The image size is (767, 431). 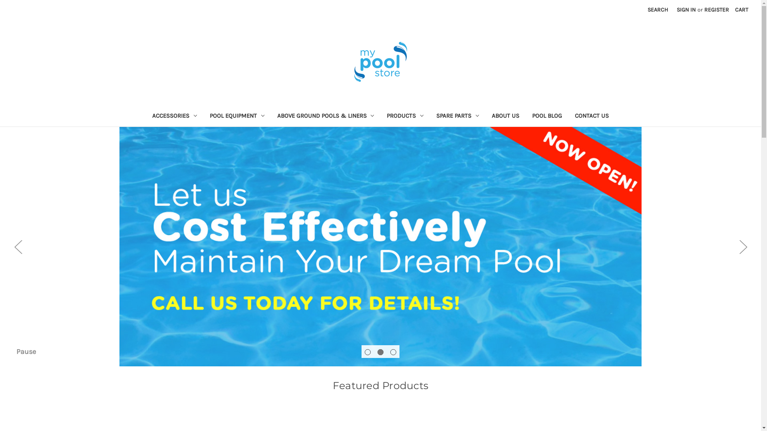 I want to click on Welcome to MyPoolStore.com.au, so click(x=380, y=62).